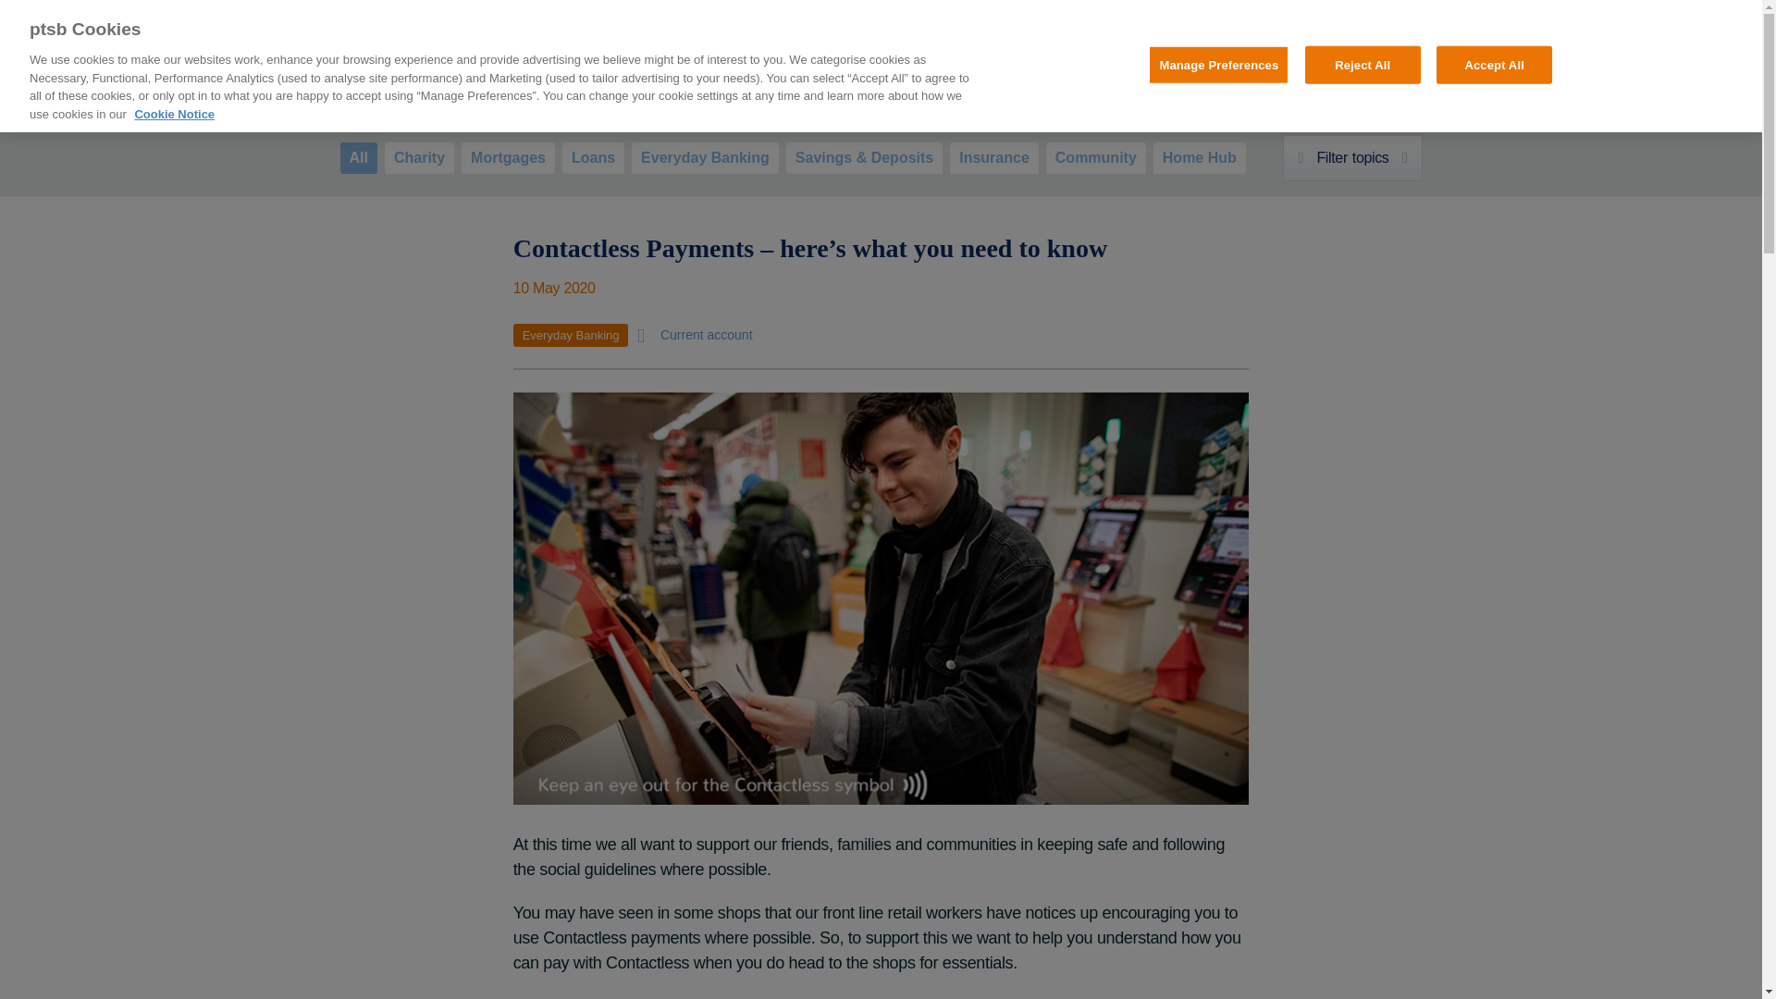  Describe the element at coordinates (1352, 157) in the screenshot. I see `Home Hub` at that location.